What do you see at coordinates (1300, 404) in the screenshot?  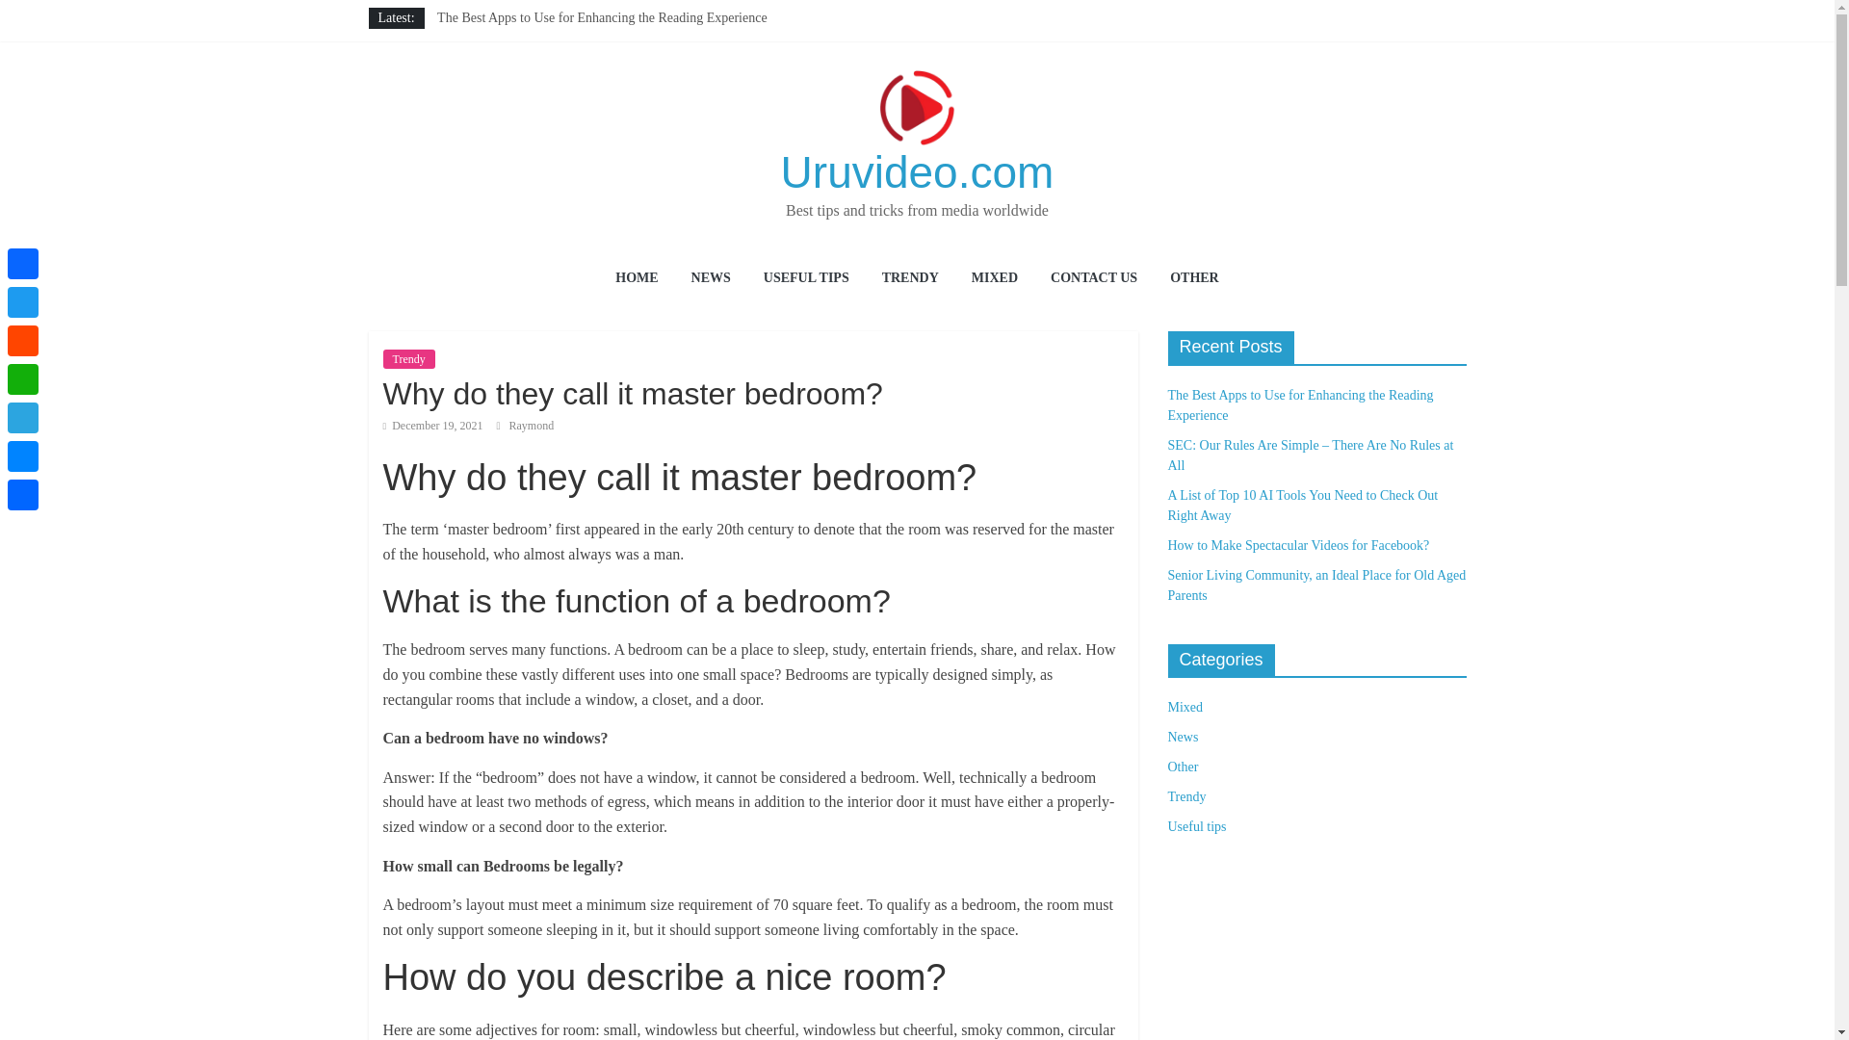 I see `The Best Apps to Use for Enhancing the Reading Experience` at bounding box center [1300, 404].